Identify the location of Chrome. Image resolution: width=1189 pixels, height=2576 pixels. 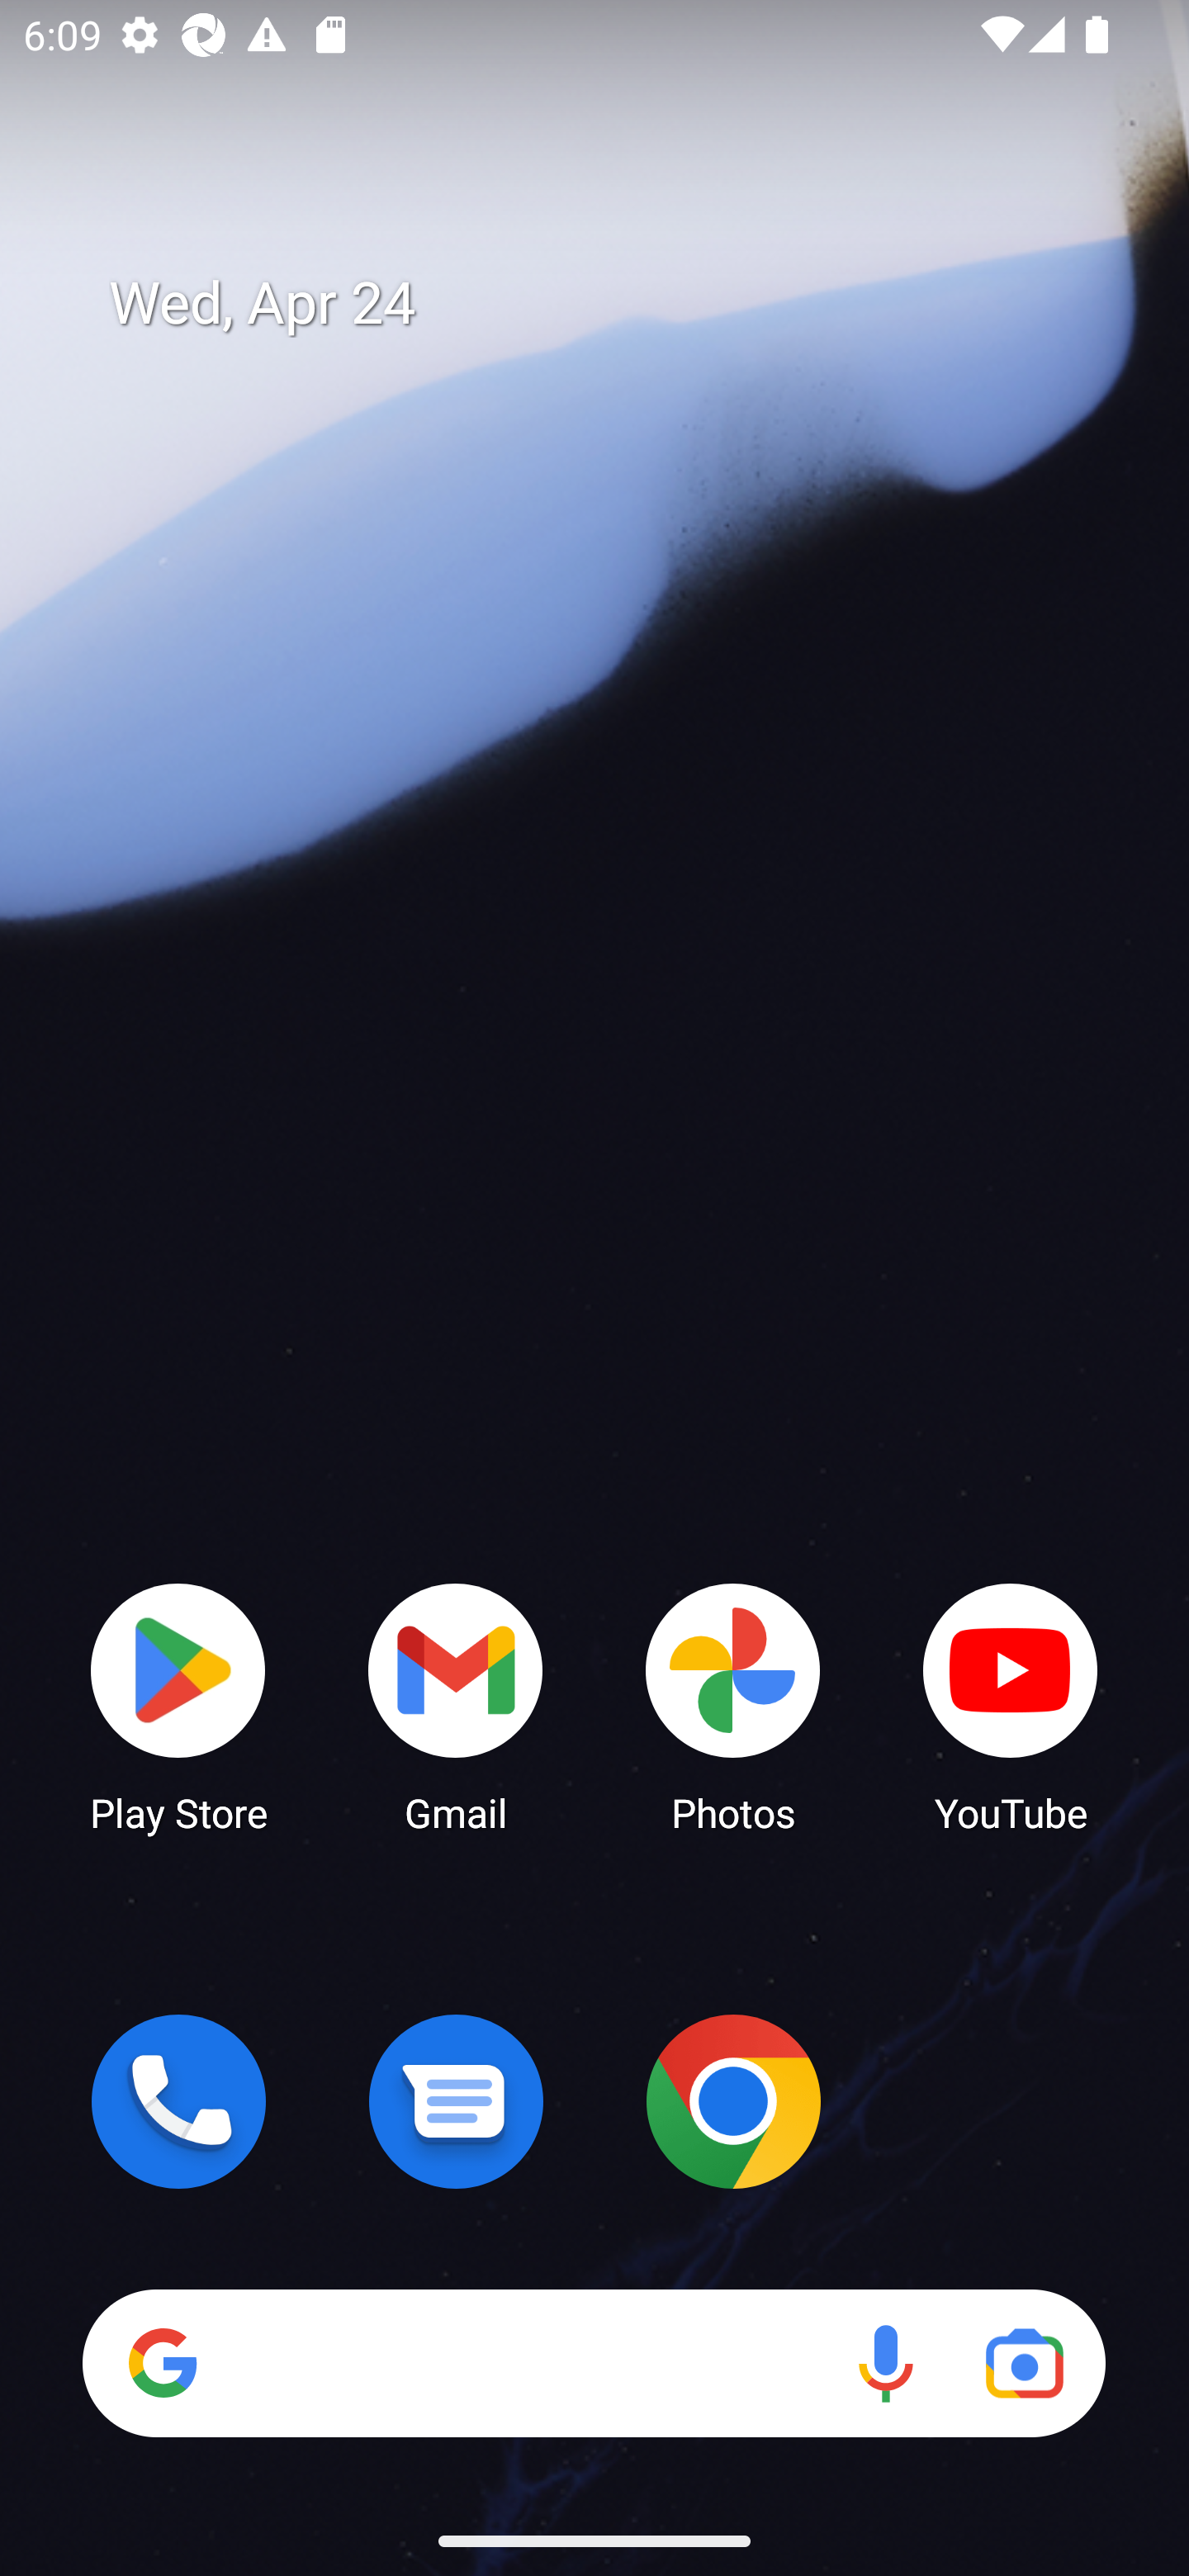
(733, 2101).